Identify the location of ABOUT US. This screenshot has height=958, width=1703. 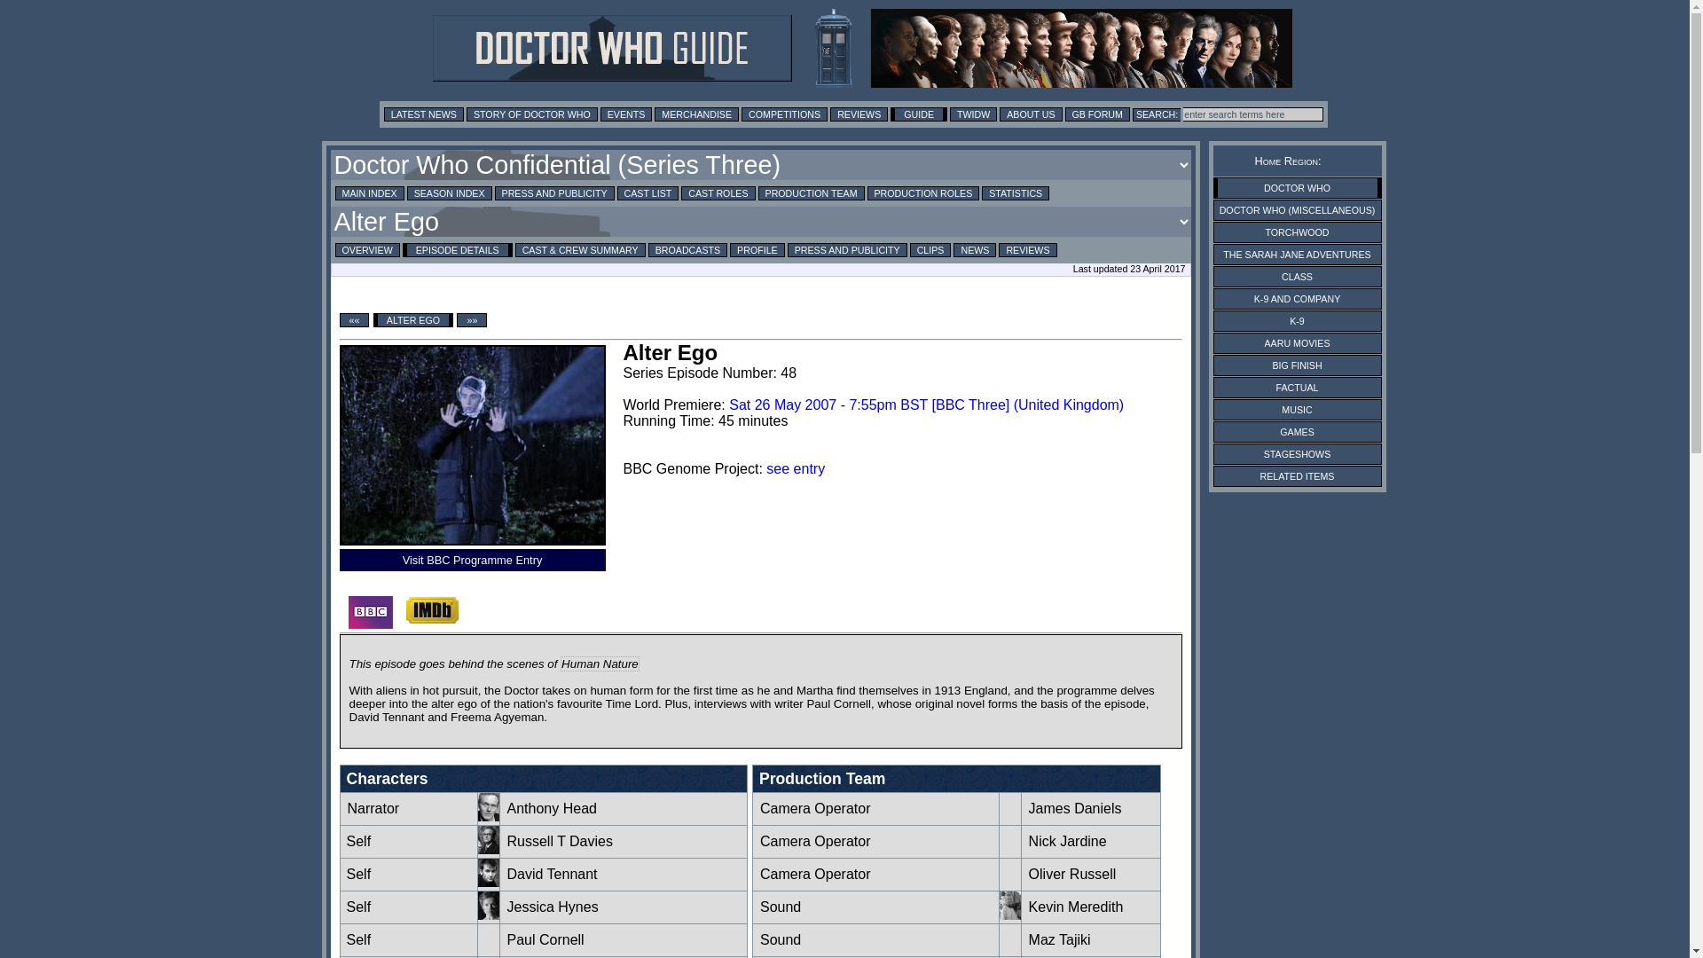
(1031, 114).